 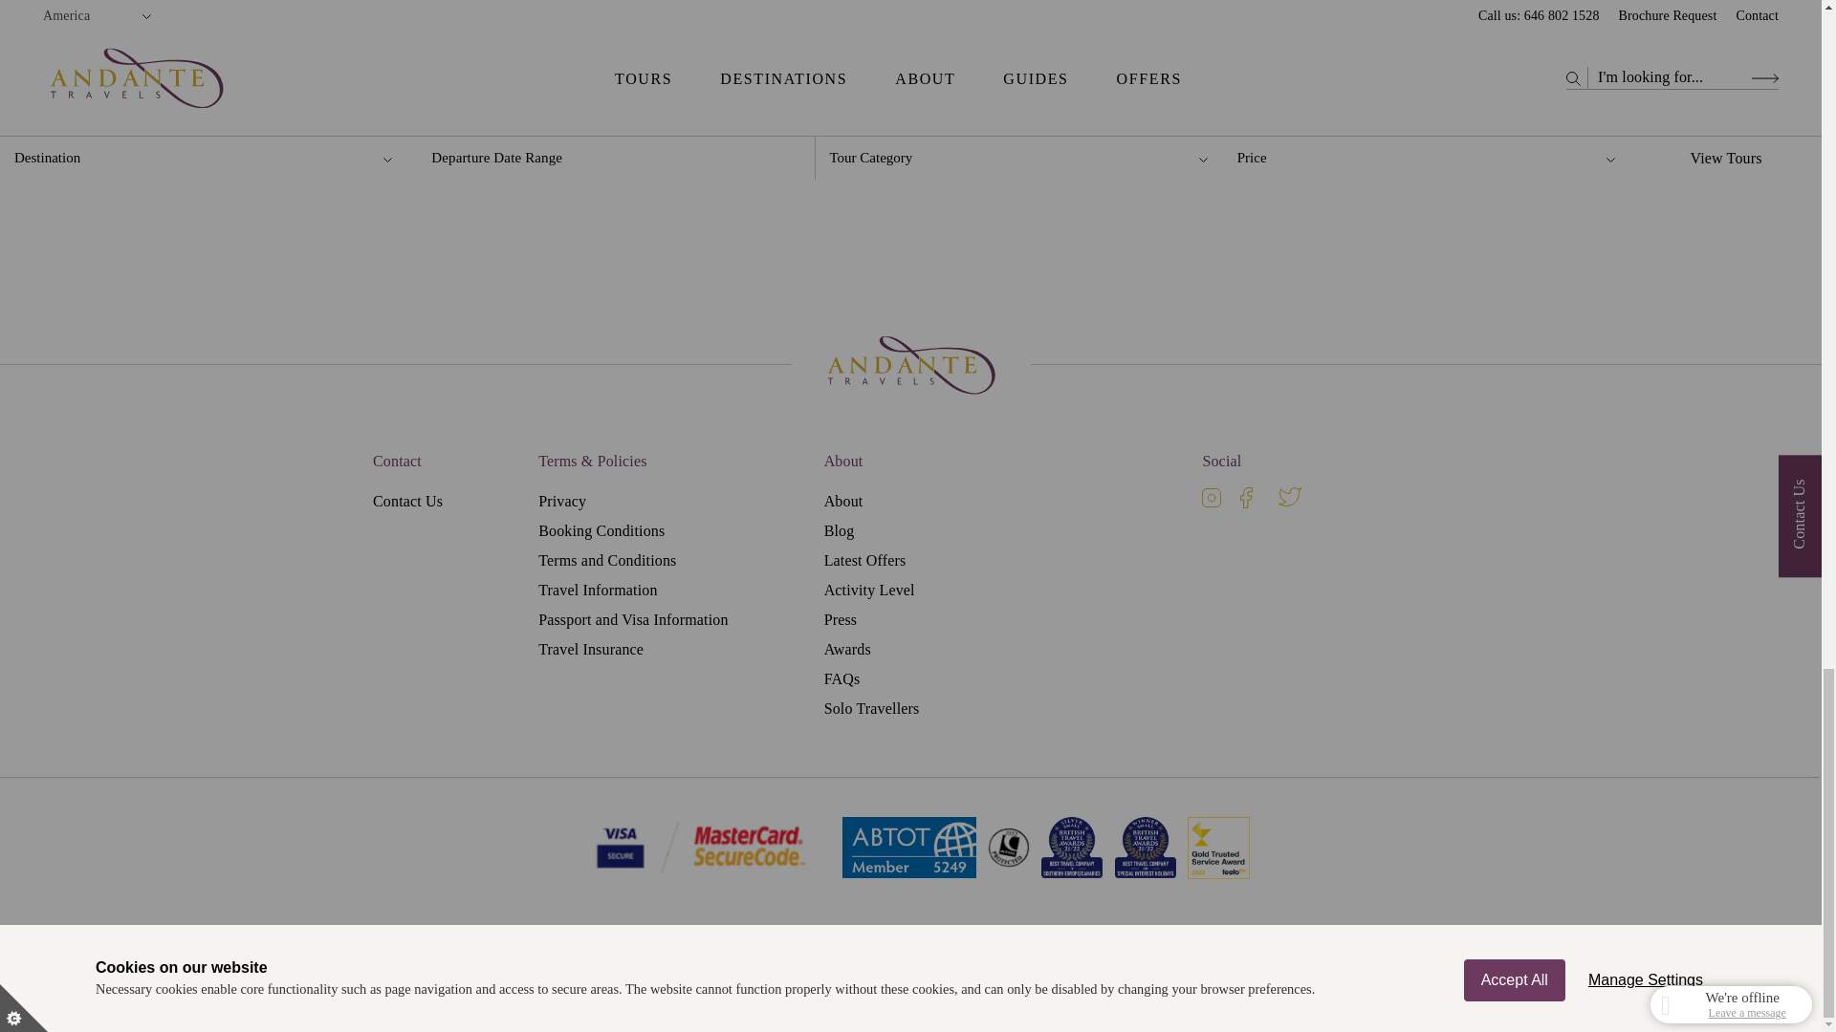 I want to click on Blog, so click(x=840, y=529).